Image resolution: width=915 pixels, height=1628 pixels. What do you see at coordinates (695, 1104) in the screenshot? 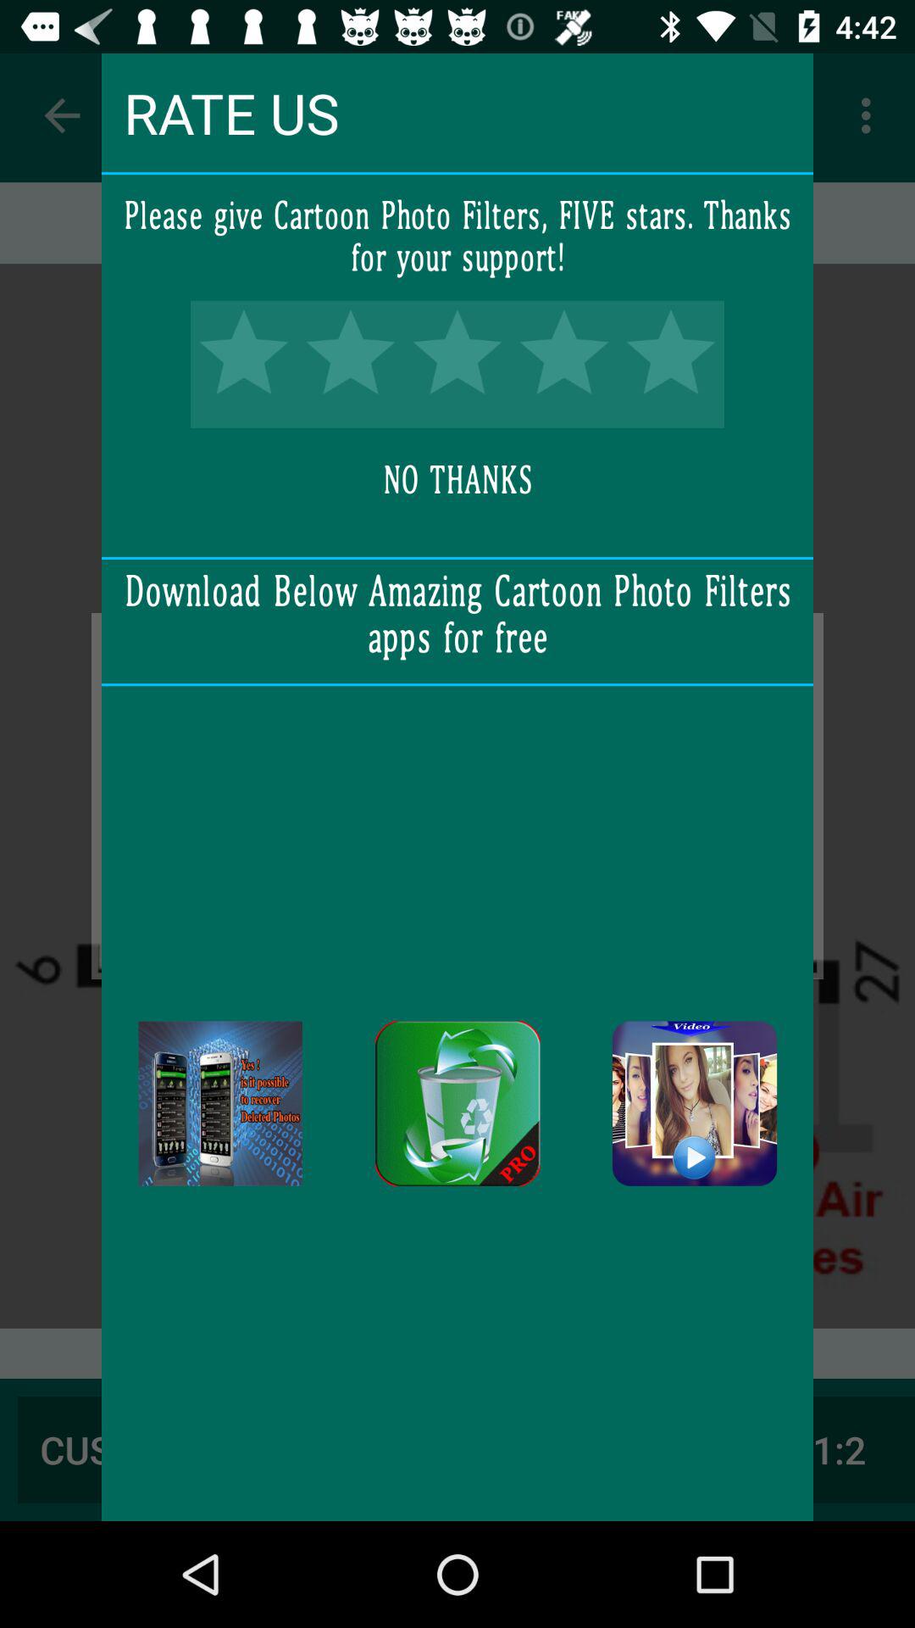
I see `download` at bounding box center [695, 1104].